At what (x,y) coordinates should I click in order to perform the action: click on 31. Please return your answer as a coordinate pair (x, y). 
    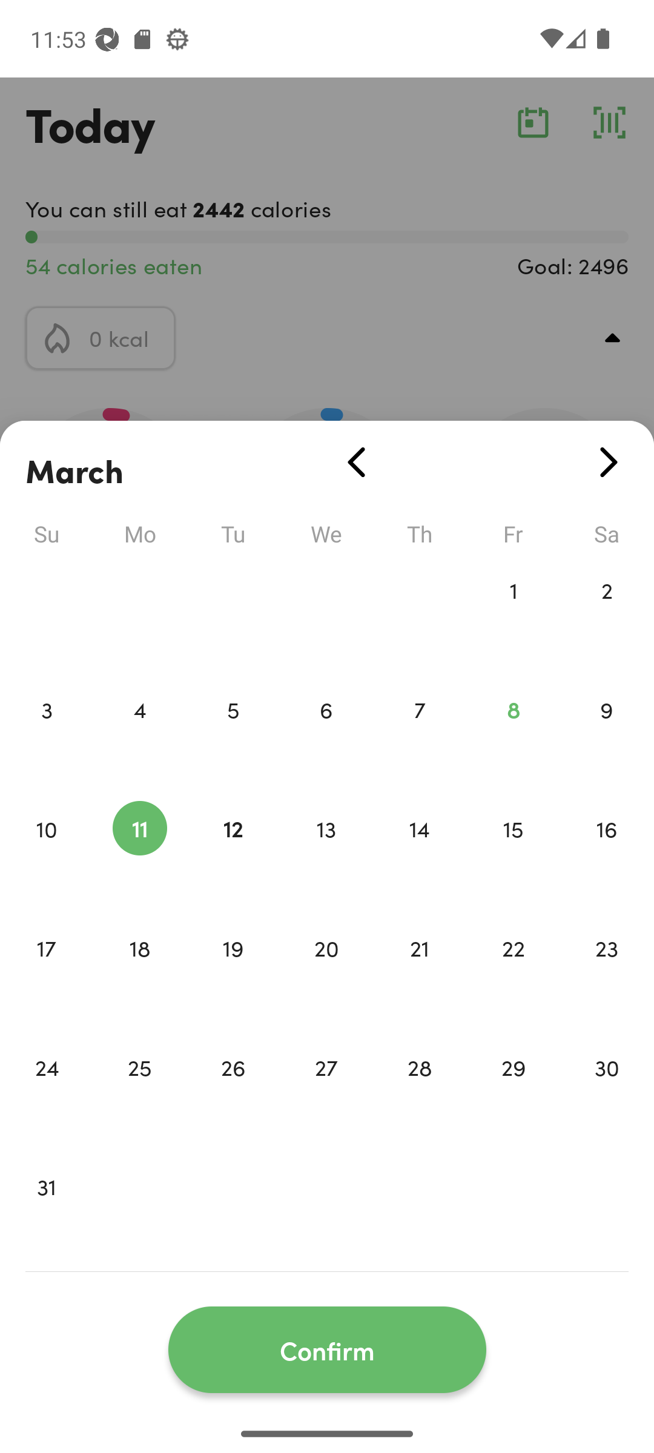
    Looking at the image, I should click on (47, 1212).